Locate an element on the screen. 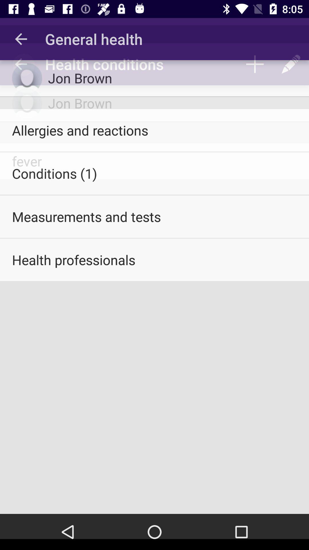 This screenshot has width=309, height=550. click icon above the conditions (1) is located at coordinates (154, 130).